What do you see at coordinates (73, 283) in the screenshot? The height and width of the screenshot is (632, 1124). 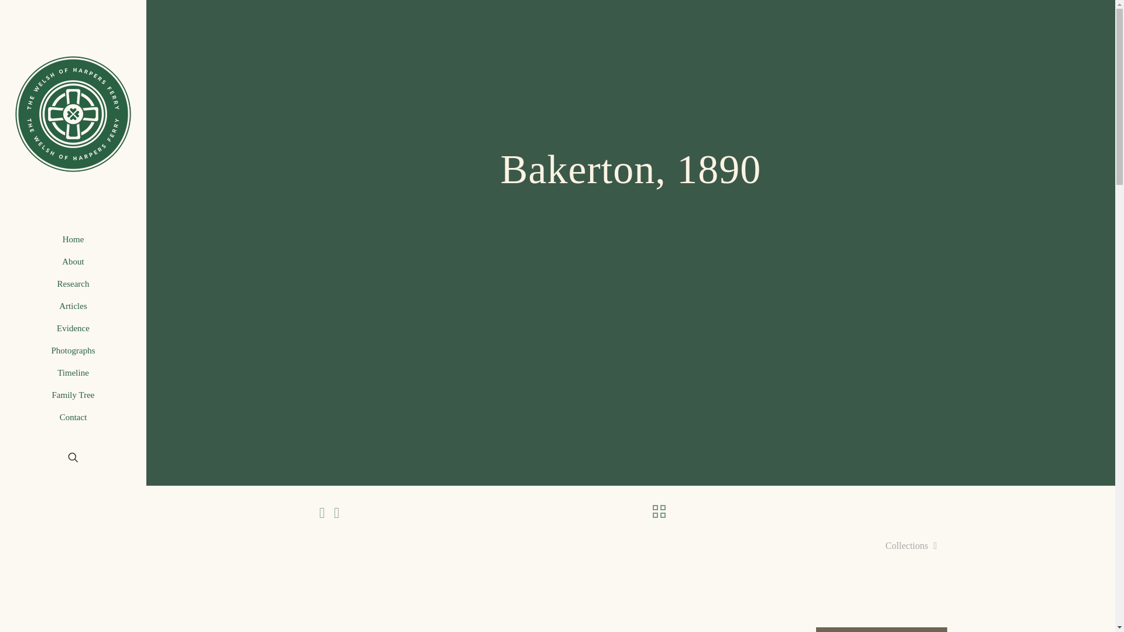 I see `Research` at bounding box center [73, 283].